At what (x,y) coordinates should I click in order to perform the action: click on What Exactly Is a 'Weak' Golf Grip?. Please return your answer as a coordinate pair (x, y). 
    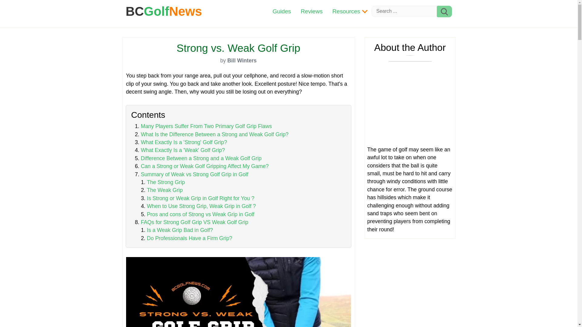
    Looking at the image, I should click on (182, 150).